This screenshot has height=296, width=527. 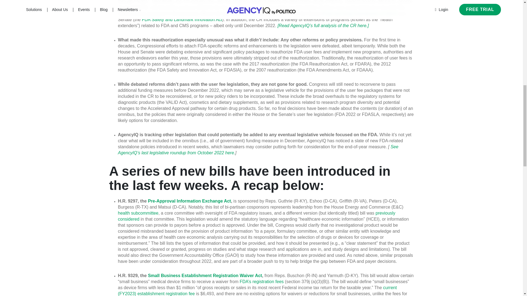 I want to click on Small Business Establishment Registration Waiver Act, so click(x=205, y=275).